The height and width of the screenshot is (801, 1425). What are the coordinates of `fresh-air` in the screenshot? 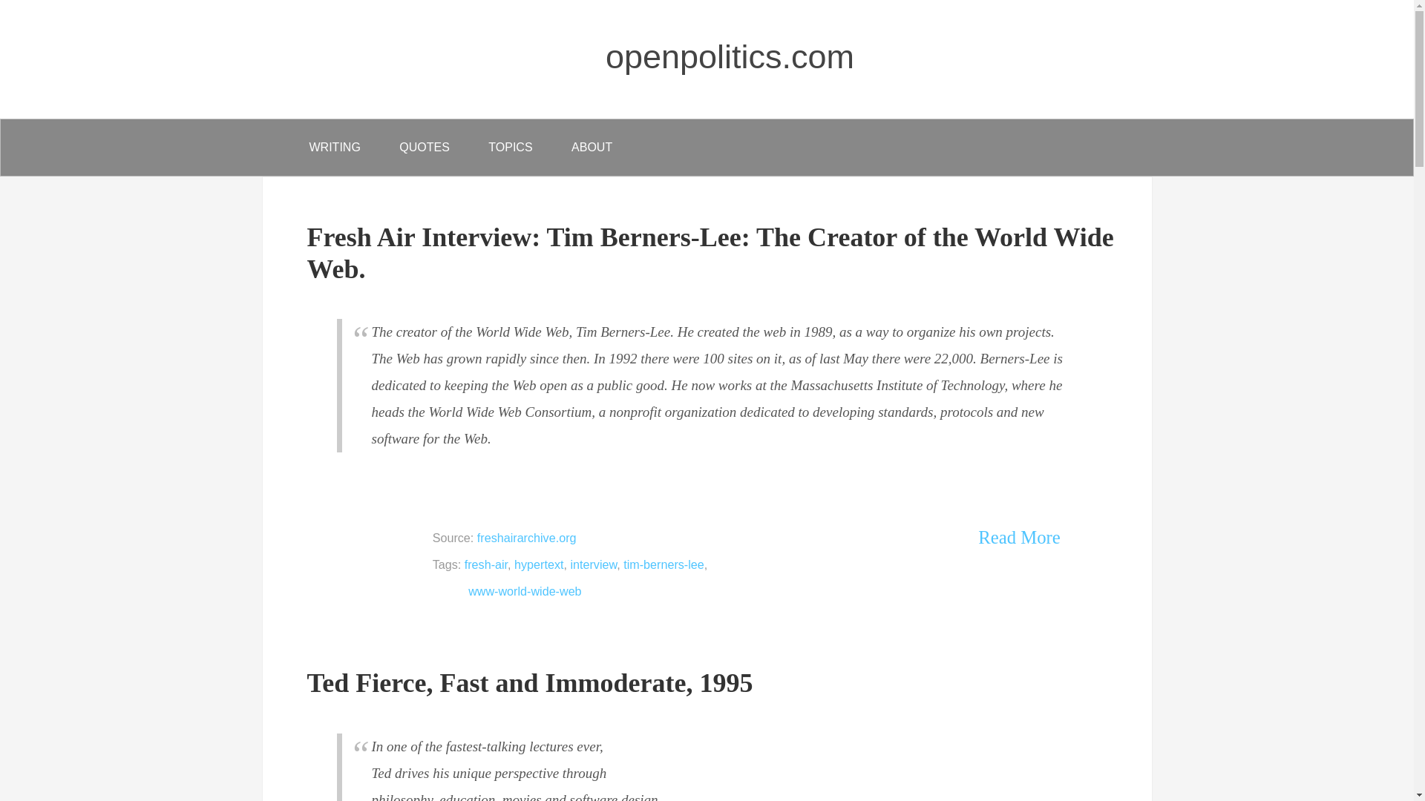 It's located at (485, 564).